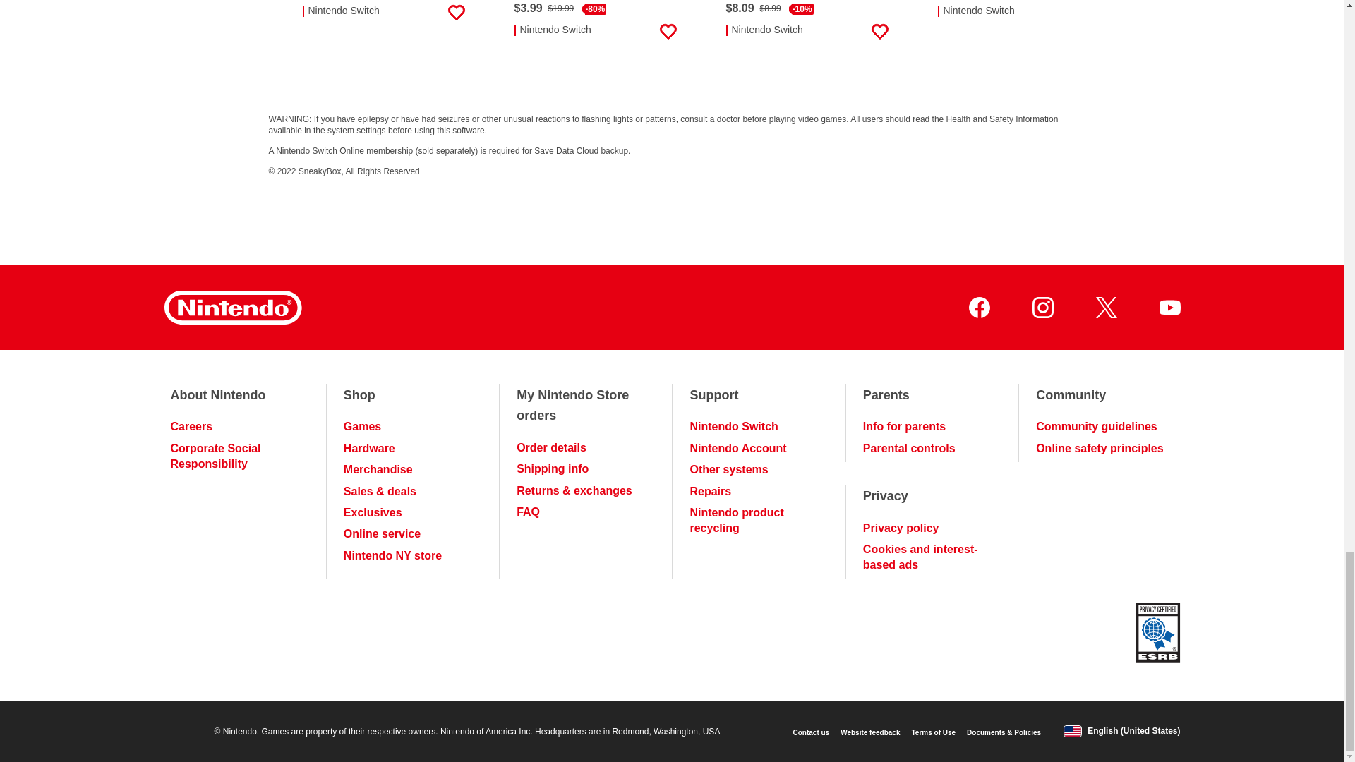  What do you see at coordinates (667, 32) in the screenshot?
I see `Add to Wish List` at bounding box center [667, 32].